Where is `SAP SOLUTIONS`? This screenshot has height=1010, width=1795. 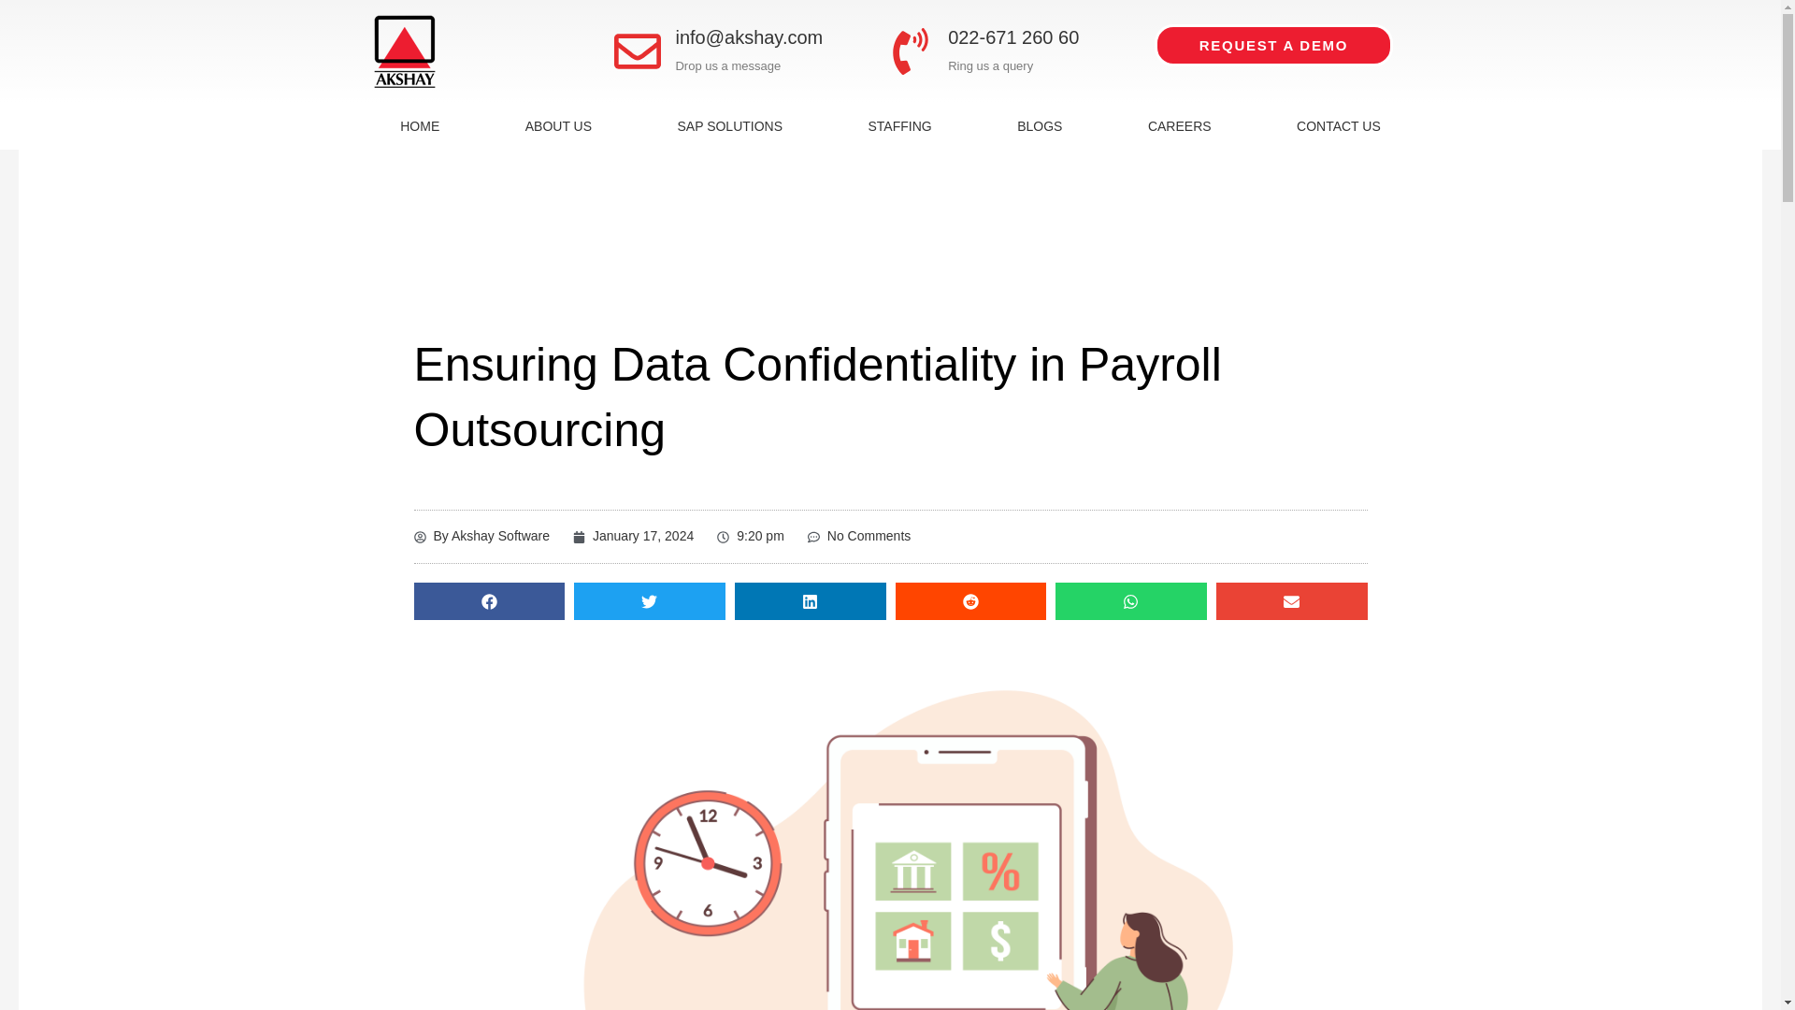
SAP SOLUTIONS is located at coordinates (730, 125).